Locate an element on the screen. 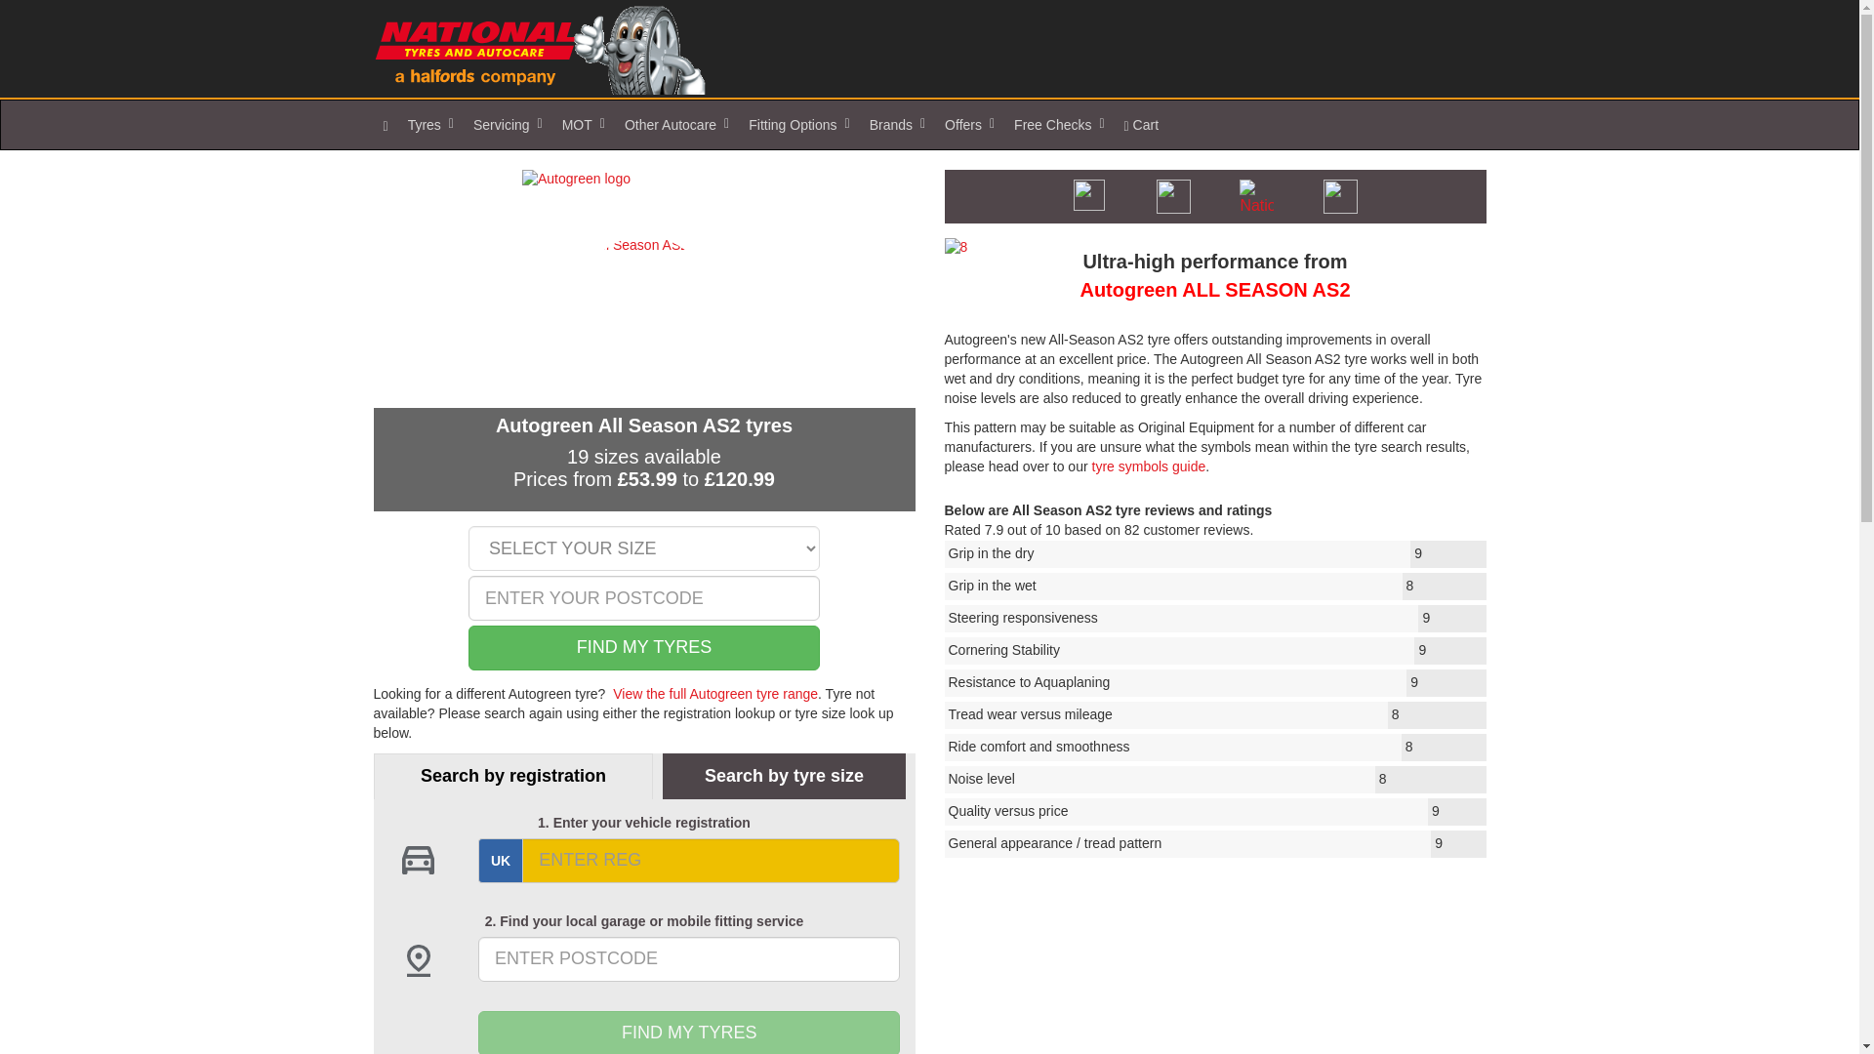 The width and height of the screenshot is (1874, 1054). A valid UK Postcode is located at coordinates (688, 958).